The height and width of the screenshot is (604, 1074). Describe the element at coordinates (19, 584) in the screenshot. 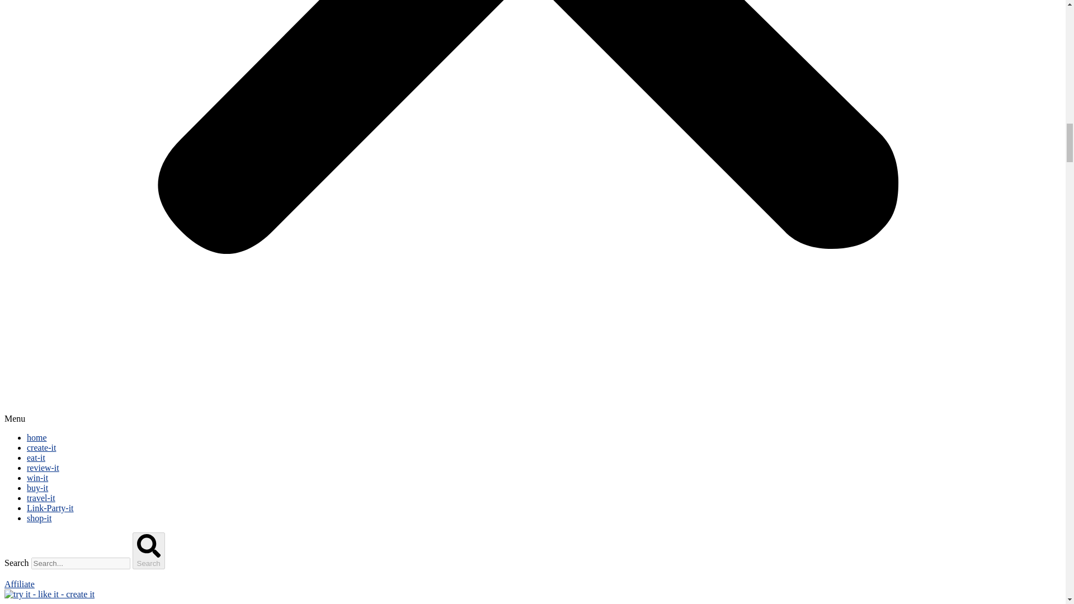

I see `Affiliate` at that location.